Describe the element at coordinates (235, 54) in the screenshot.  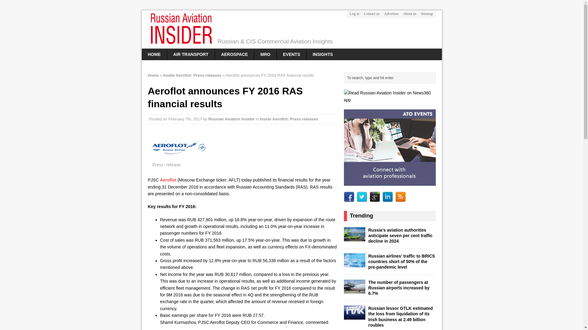
I see `AEROSPACE` at that location.